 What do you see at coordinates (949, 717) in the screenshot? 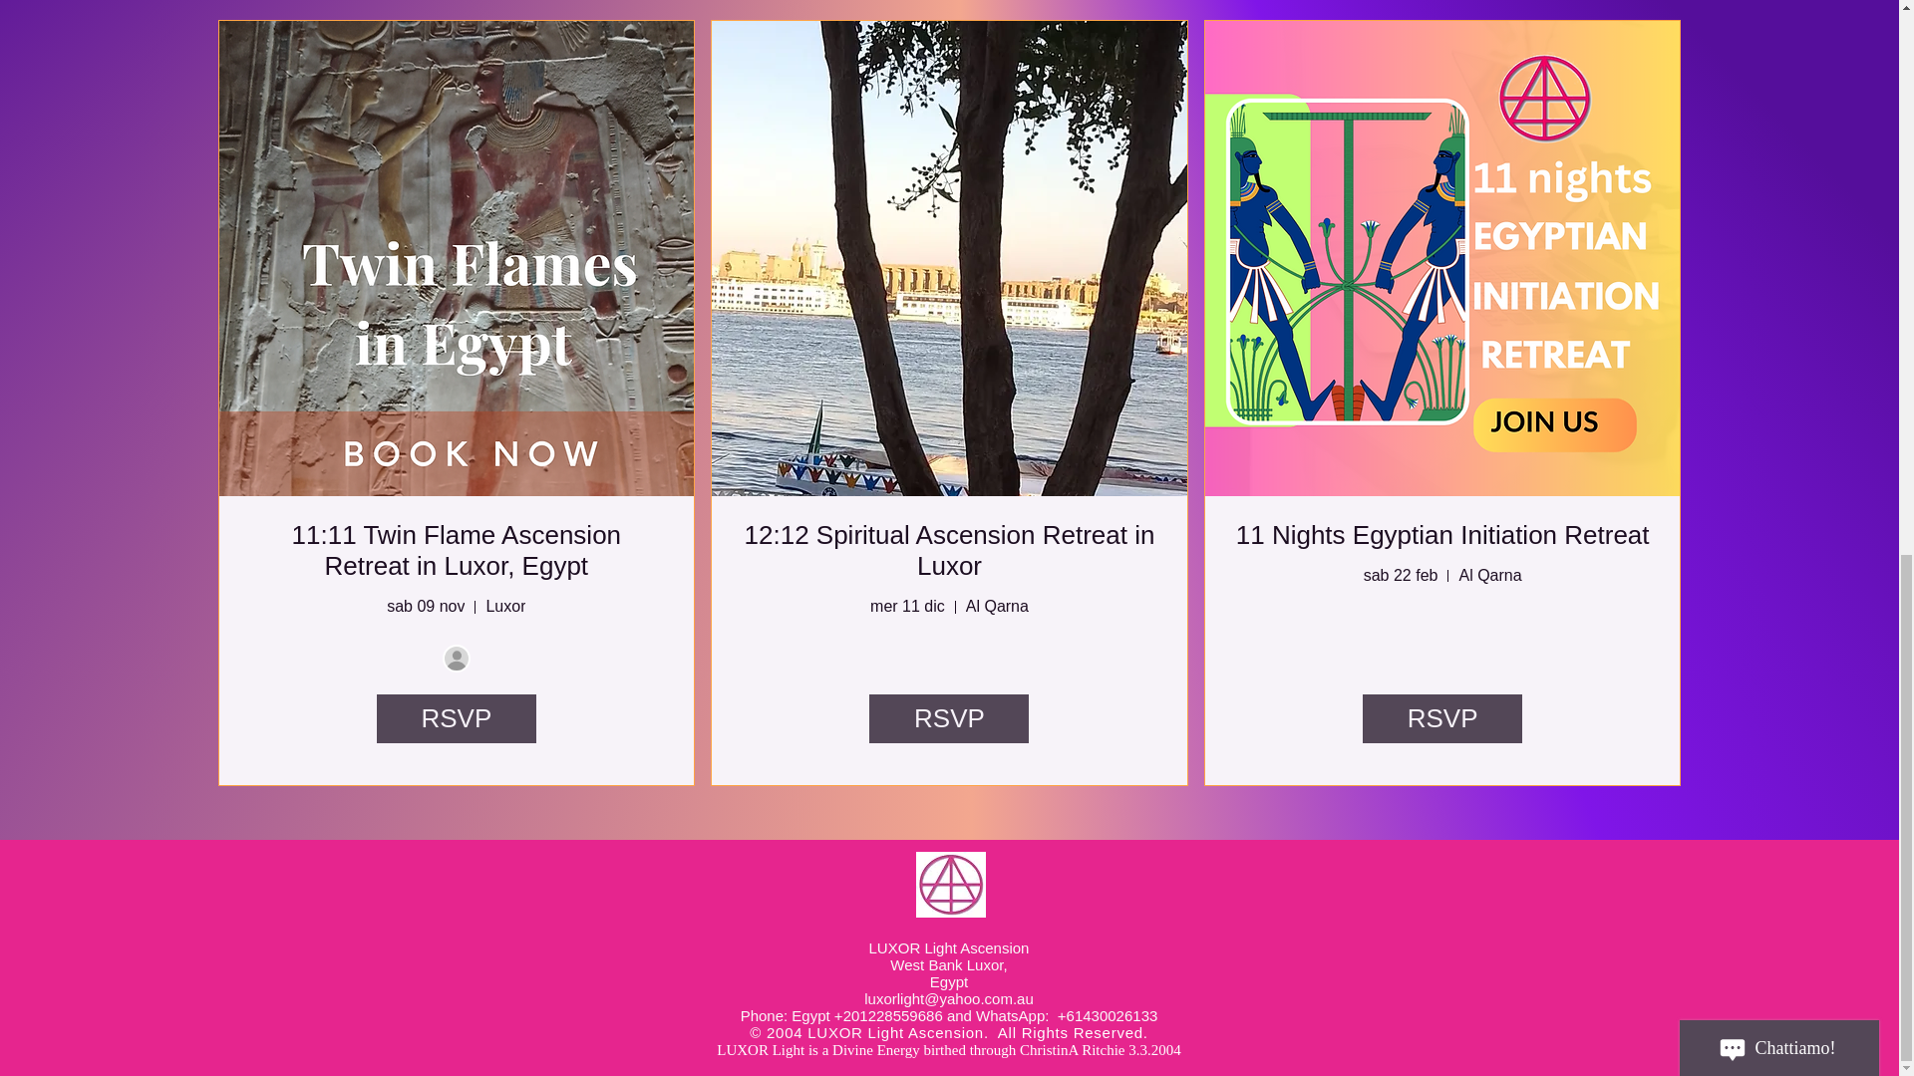
I see `RSVP` at bounding box center [949, 717].